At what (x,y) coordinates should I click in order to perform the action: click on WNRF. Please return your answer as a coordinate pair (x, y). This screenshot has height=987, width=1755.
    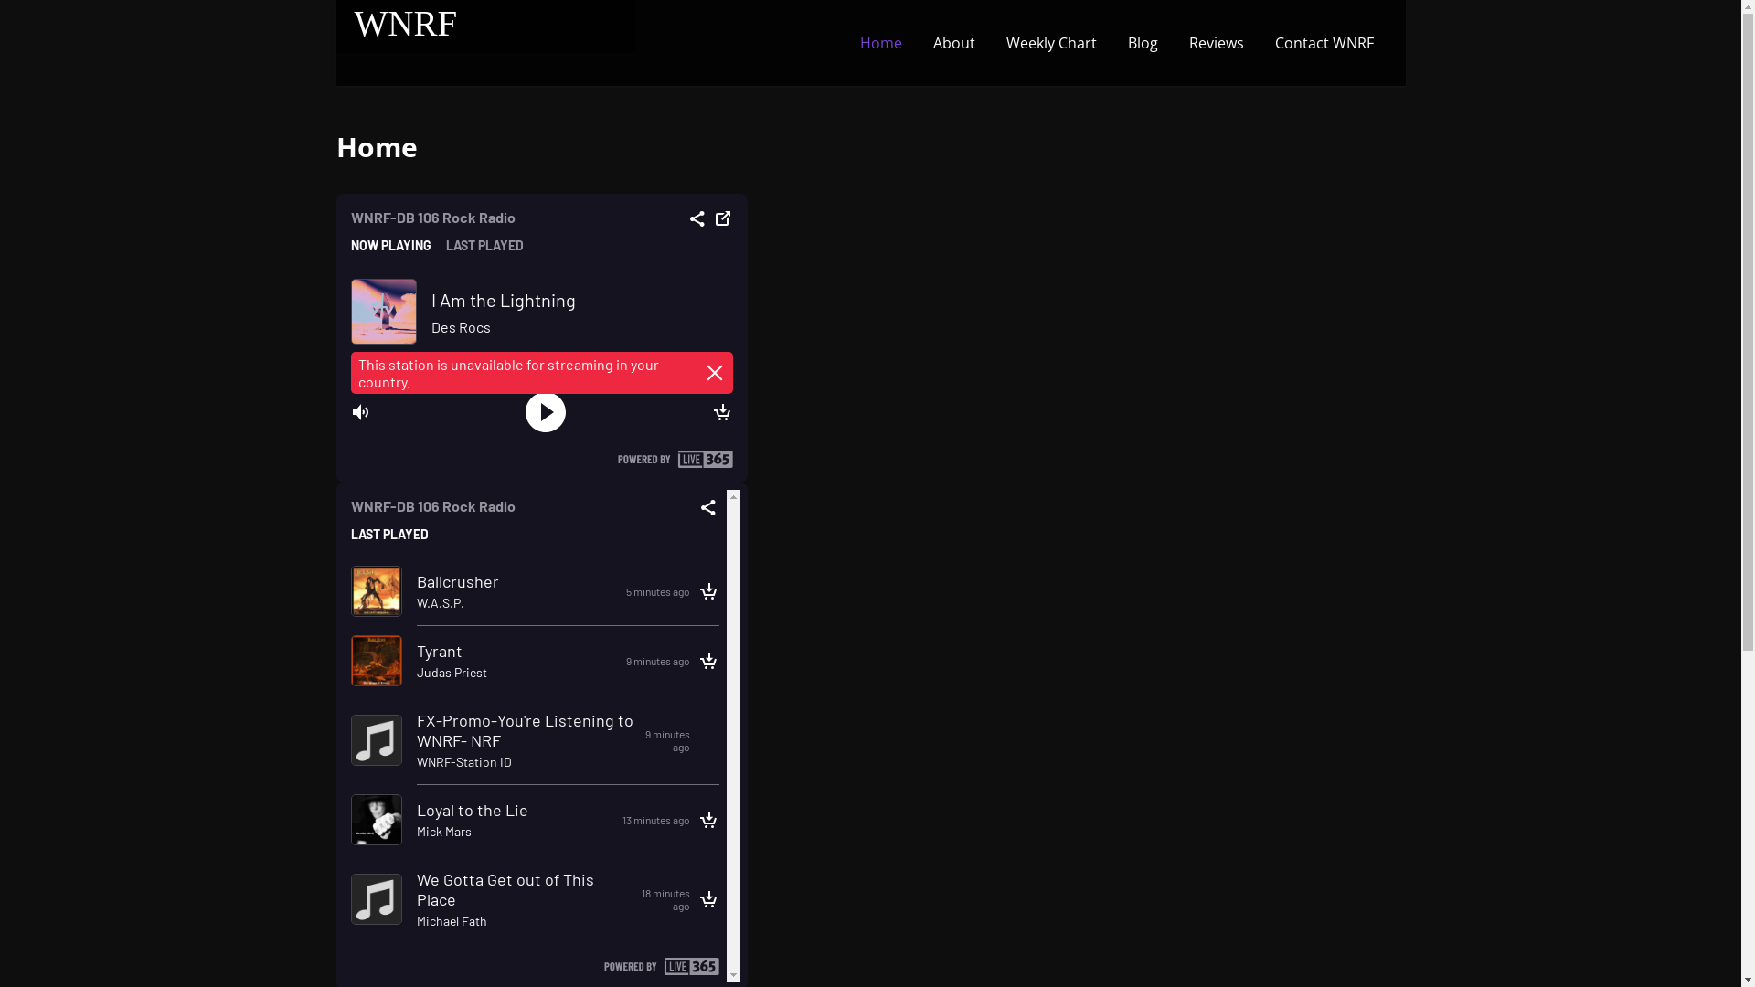
    Looking at the image, I should click on (406, 24).